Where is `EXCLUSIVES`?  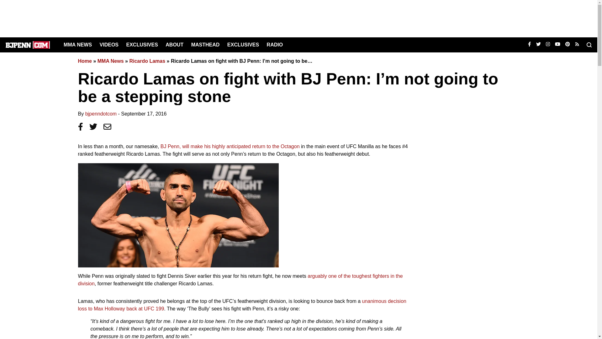 EXCLUSIVES is located at coordinates (142, 45).